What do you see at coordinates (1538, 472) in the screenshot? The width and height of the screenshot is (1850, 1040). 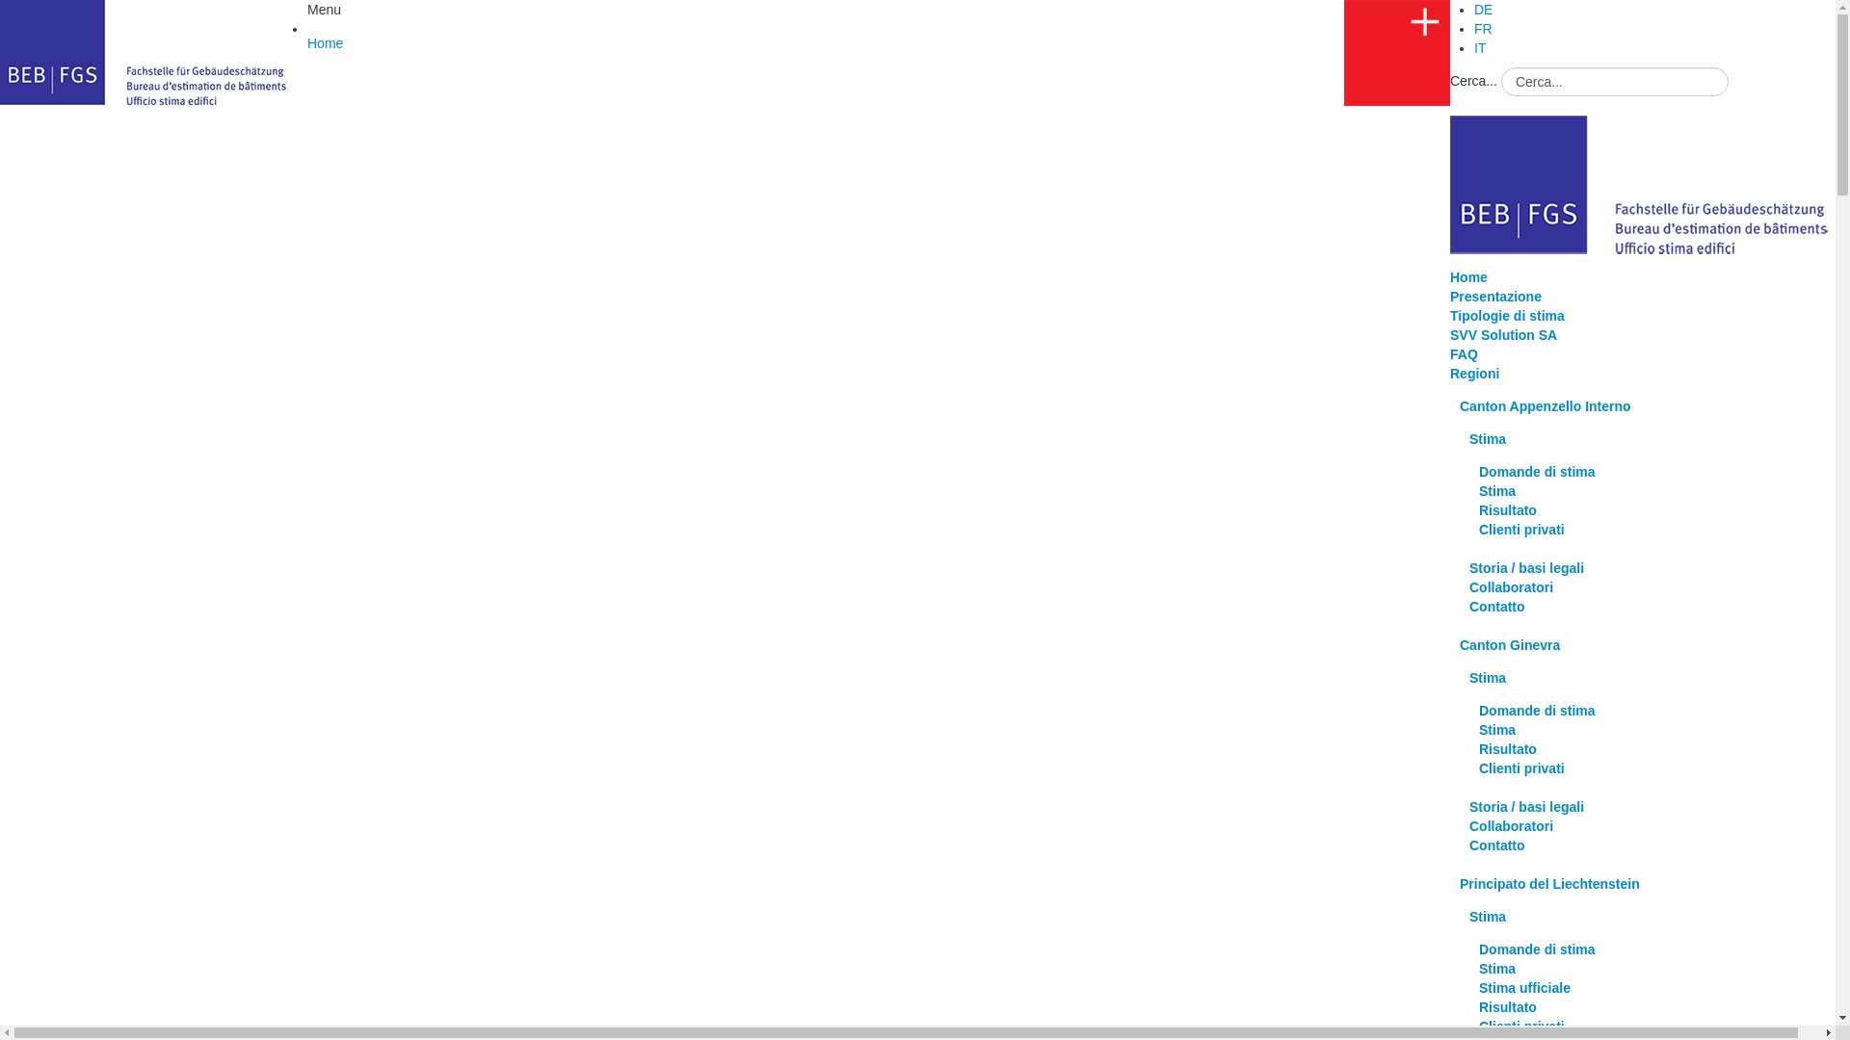 I see `Domande di stima` at bounding box center [1538, 472].